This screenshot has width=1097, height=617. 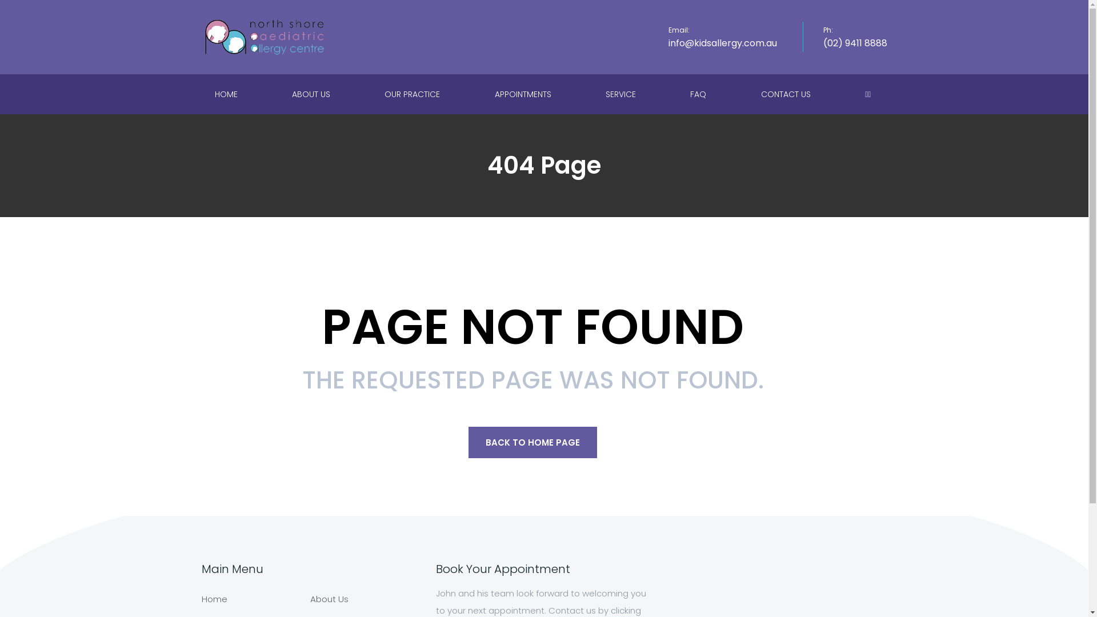 What do you see at coordinates (227, 94) in the screenshot?
I see `HOME` at bounding box center [227, 94].